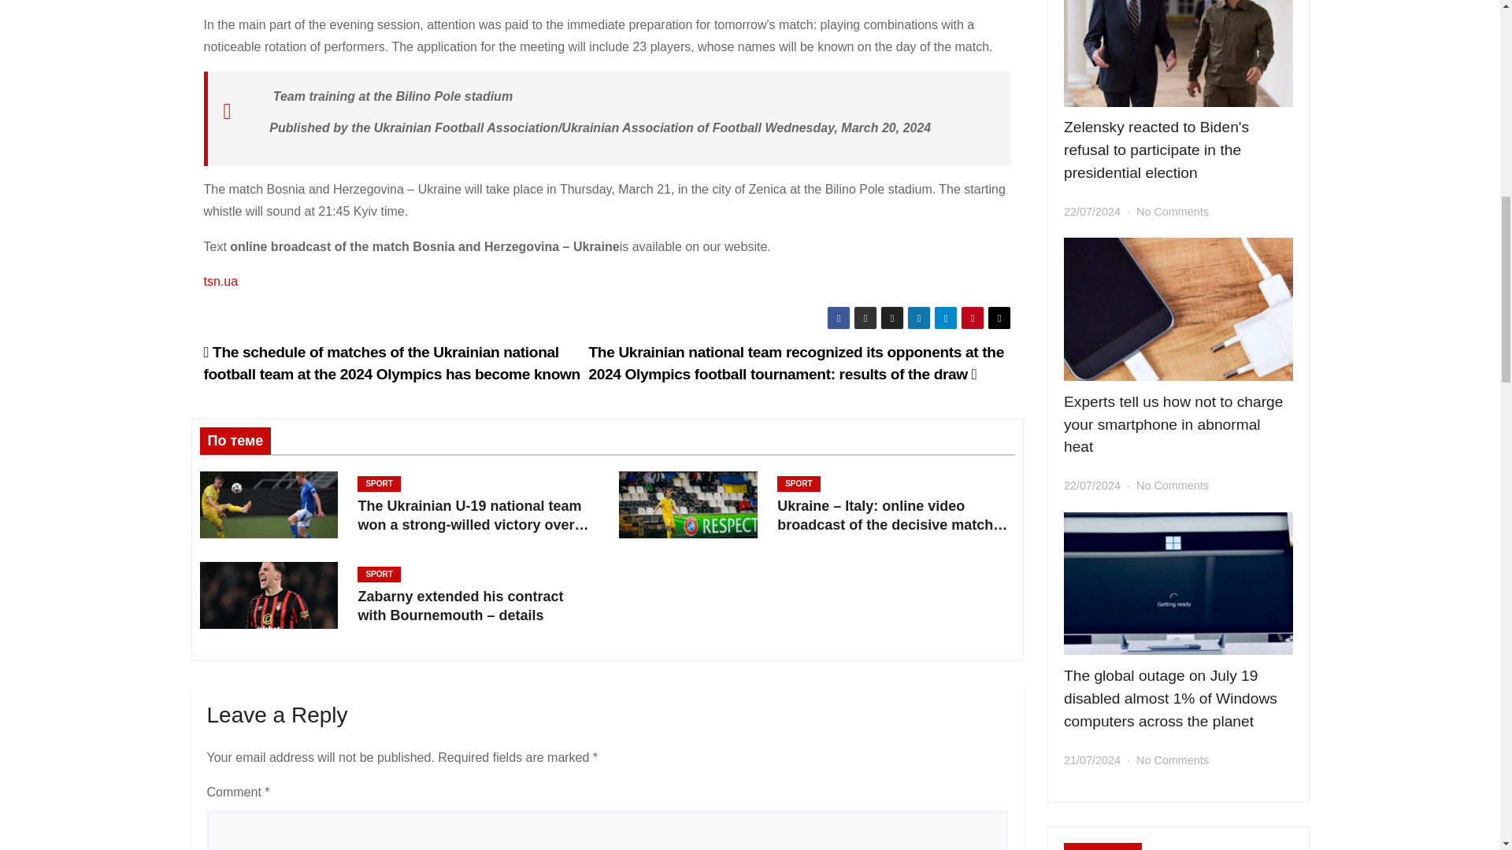  Describe the element at coordinates (220, 281) in the screenshot. I see `tsn.ua` at that location.